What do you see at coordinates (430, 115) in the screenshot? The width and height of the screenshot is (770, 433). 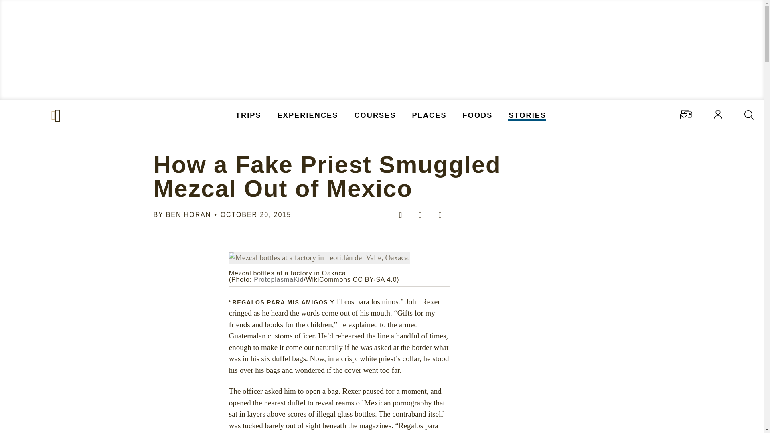 I see `PLACES` at bounding box center [430, 115].